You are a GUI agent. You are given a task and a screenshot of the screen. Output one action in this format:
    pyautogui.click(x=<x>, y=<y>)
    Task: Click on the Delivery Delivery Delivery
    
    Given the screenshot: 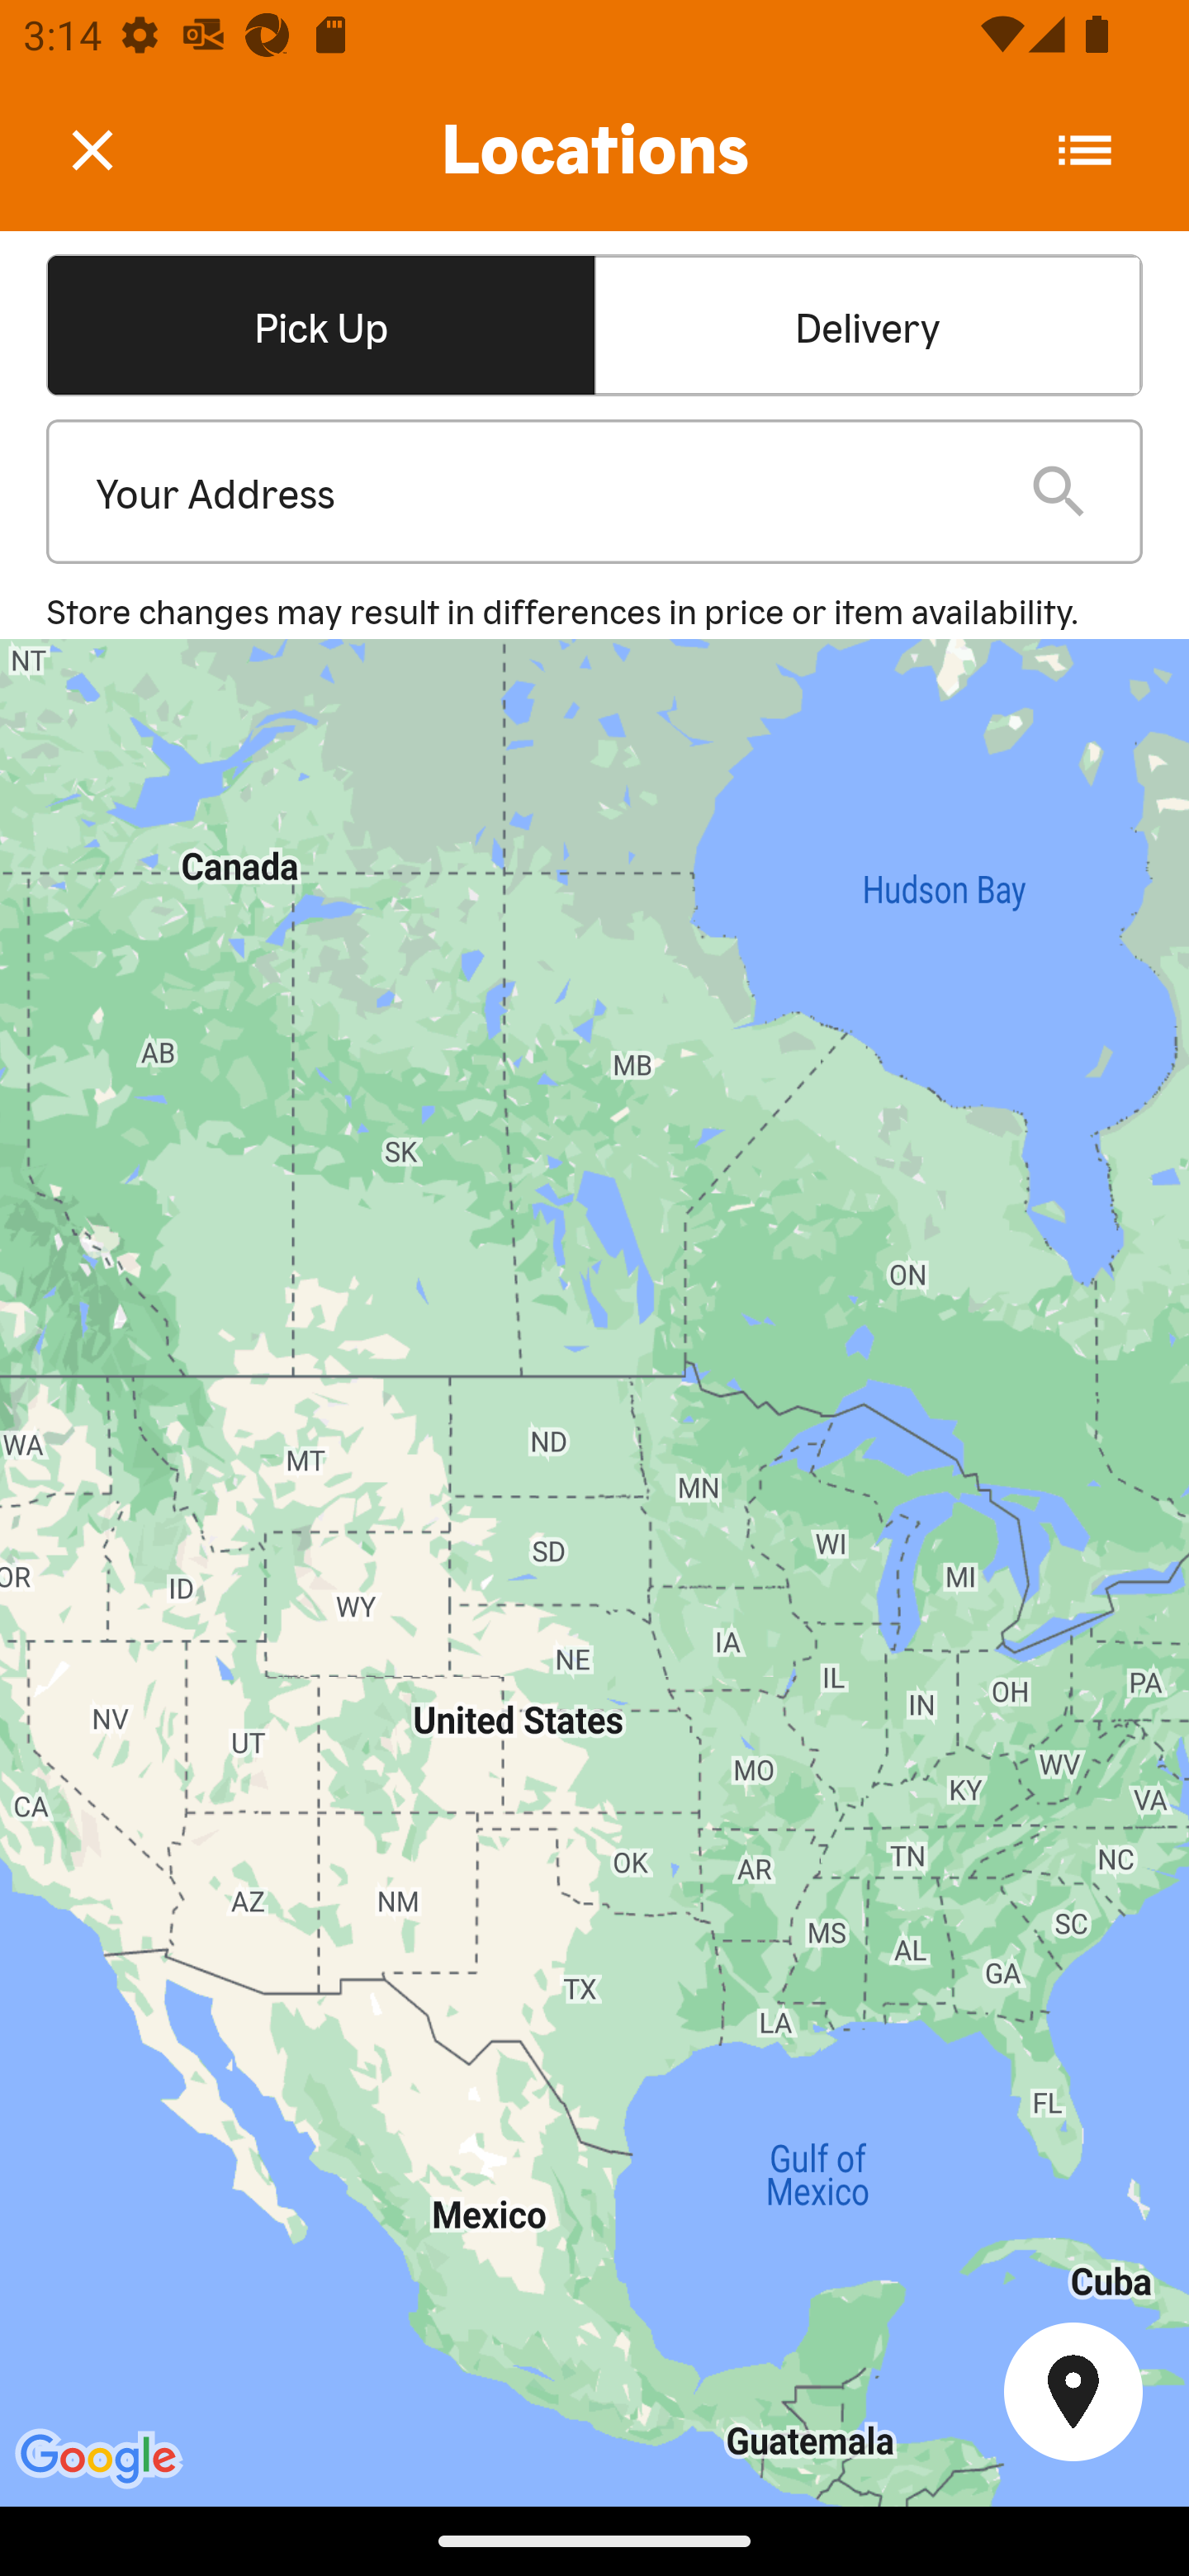 What is the action you would take?
    pyautogui.click(x=868, y=324)
    